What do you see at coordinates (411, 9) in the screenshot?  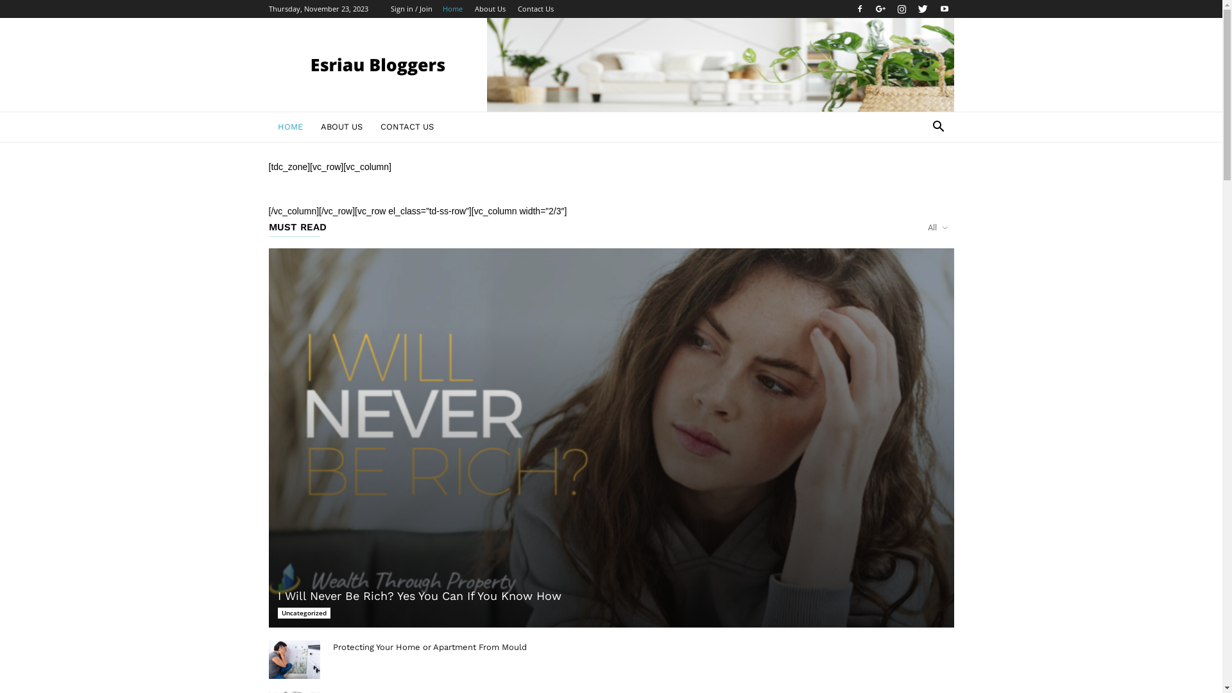 I see `Sign in / Join` at bounding box center [411, 9].